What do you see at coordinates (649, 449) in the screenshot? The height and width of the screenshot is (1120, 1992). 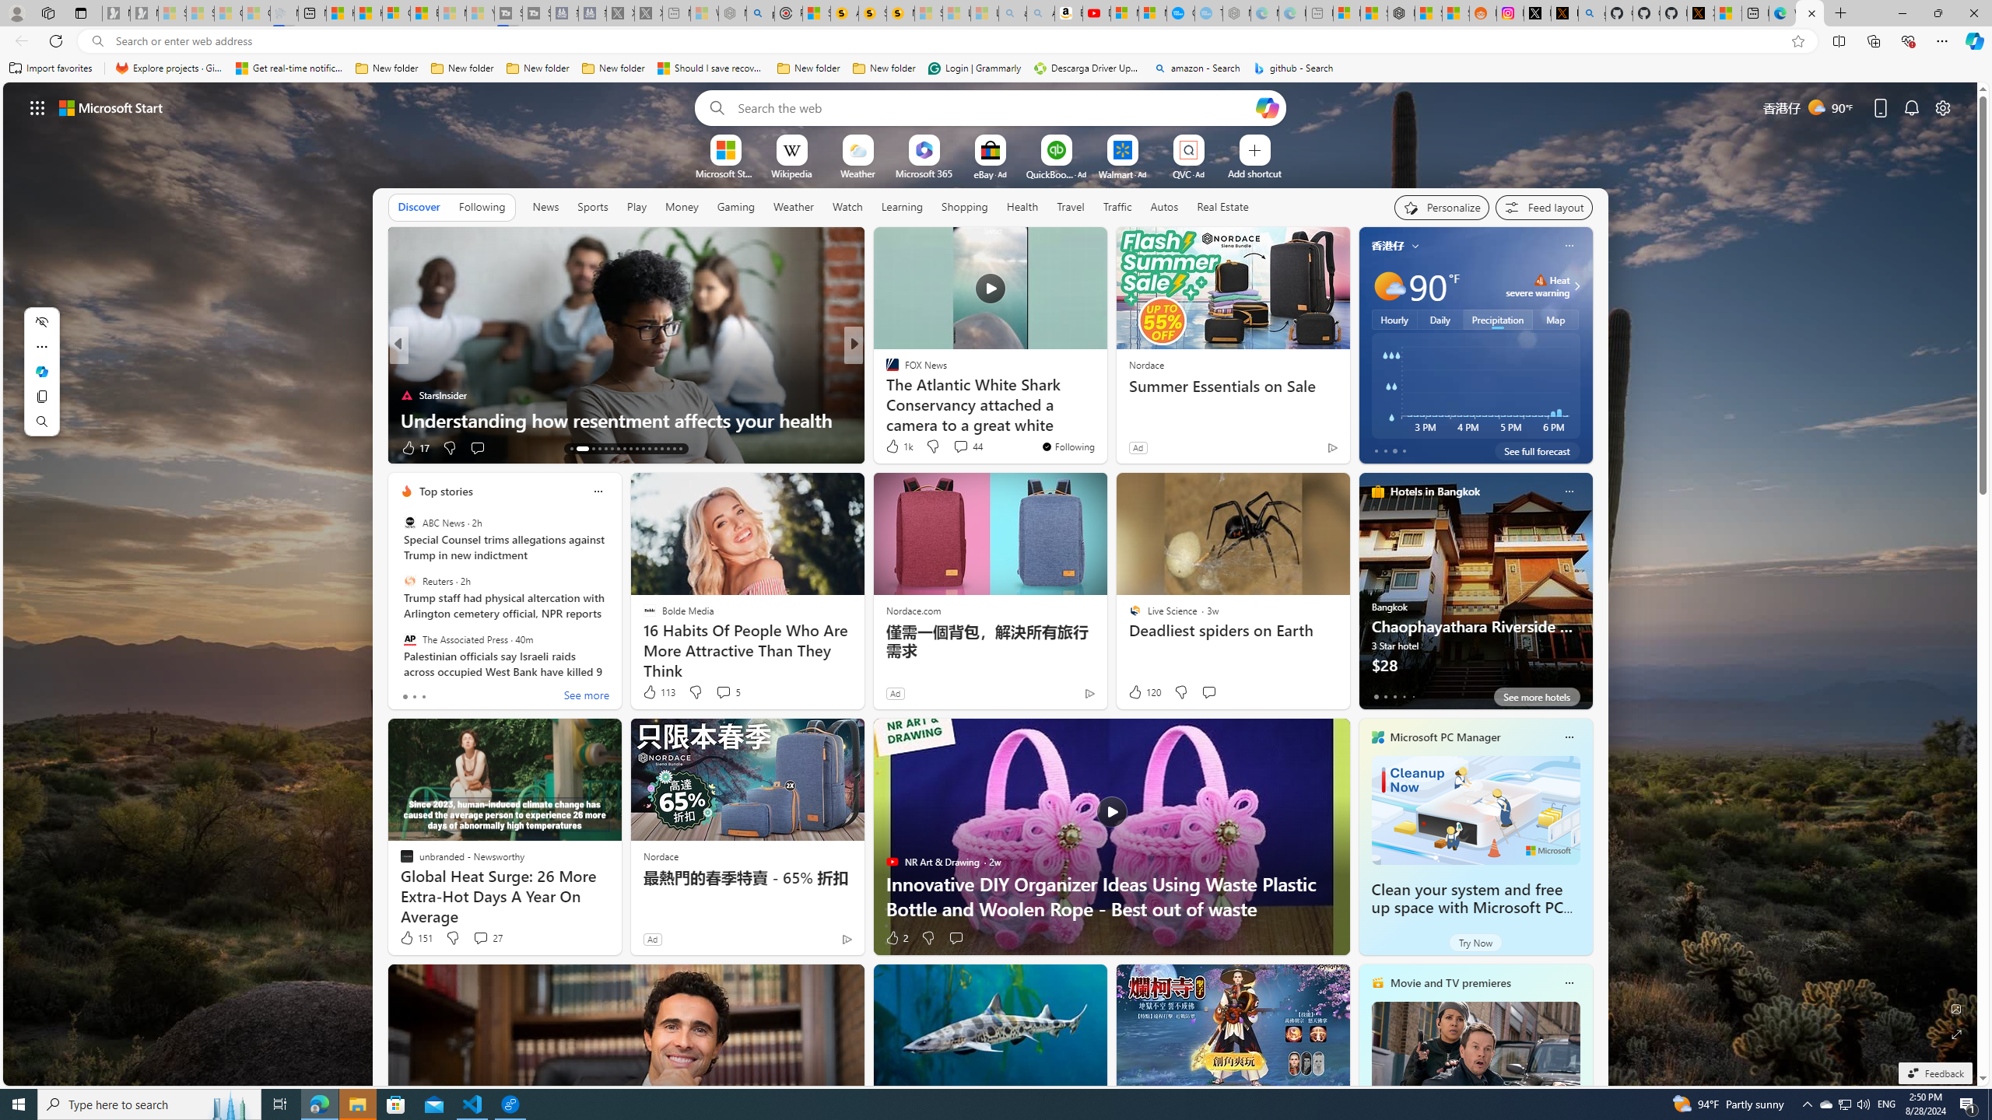 I see `AutomationID: tab-24` at bounding box center [649, 449].